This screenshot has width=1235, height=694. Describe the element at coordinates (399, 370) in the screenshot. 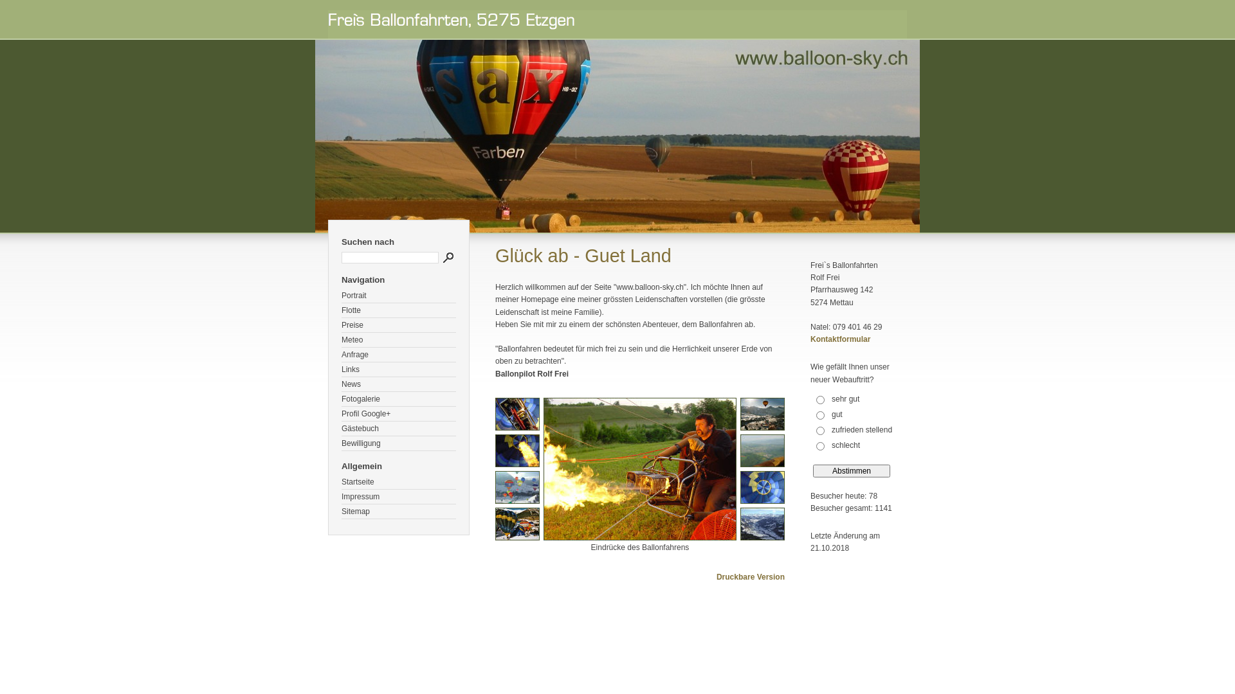

I see `Links` at that location.